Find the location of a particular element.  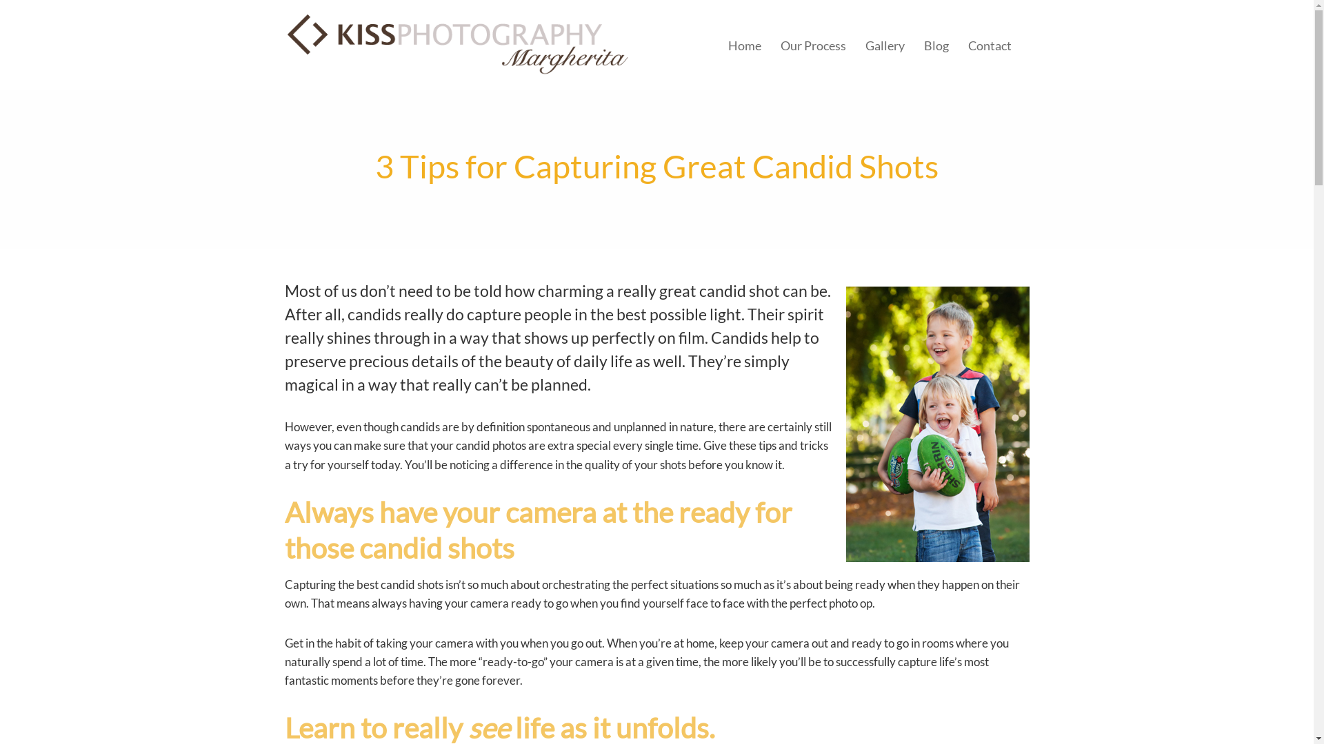

Blog is located at coordinates (936, 45).